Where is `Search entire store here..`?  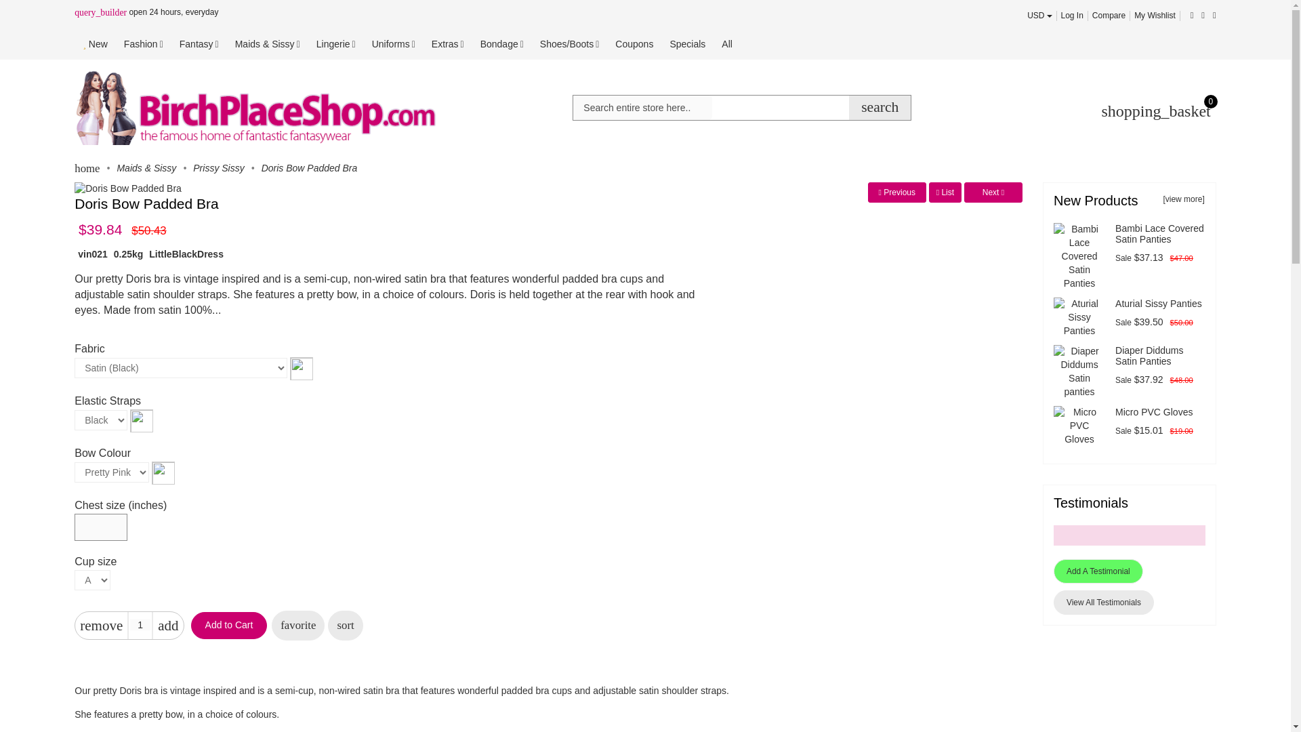 Search entire store here.. is located at coordinates (642, 108).